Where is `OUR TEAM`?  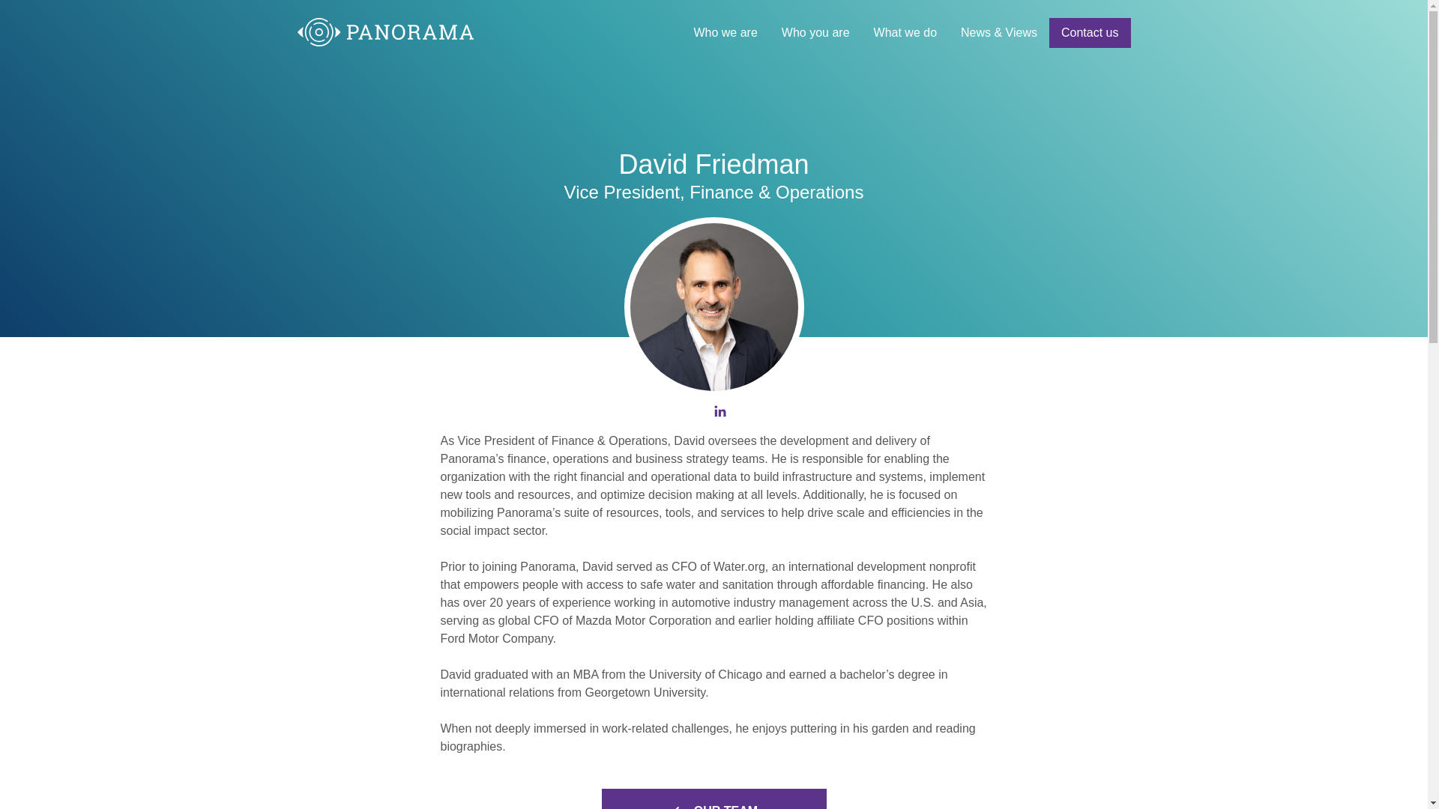 OUR TEAM is located at coordinates (714, 799).